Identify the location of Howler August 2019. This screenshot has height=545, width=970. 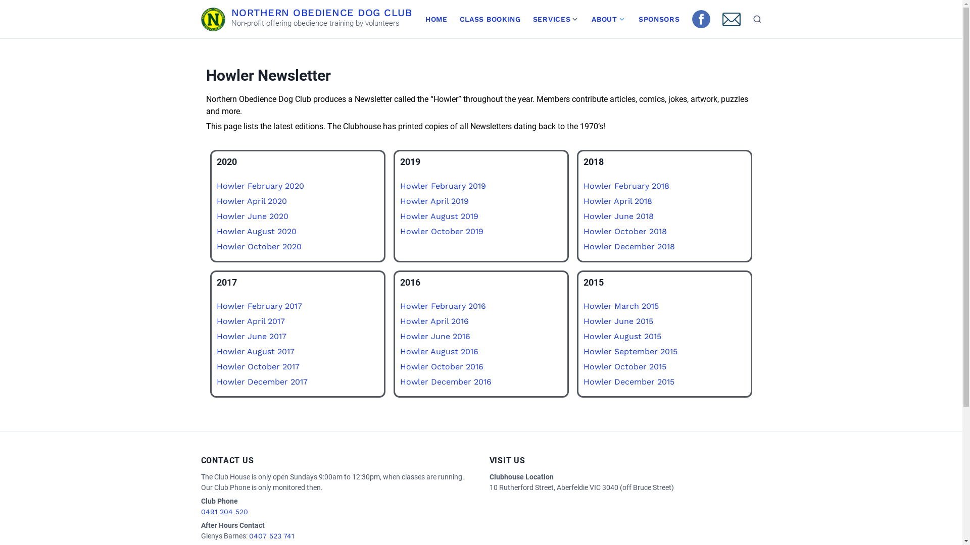
(440, 216).